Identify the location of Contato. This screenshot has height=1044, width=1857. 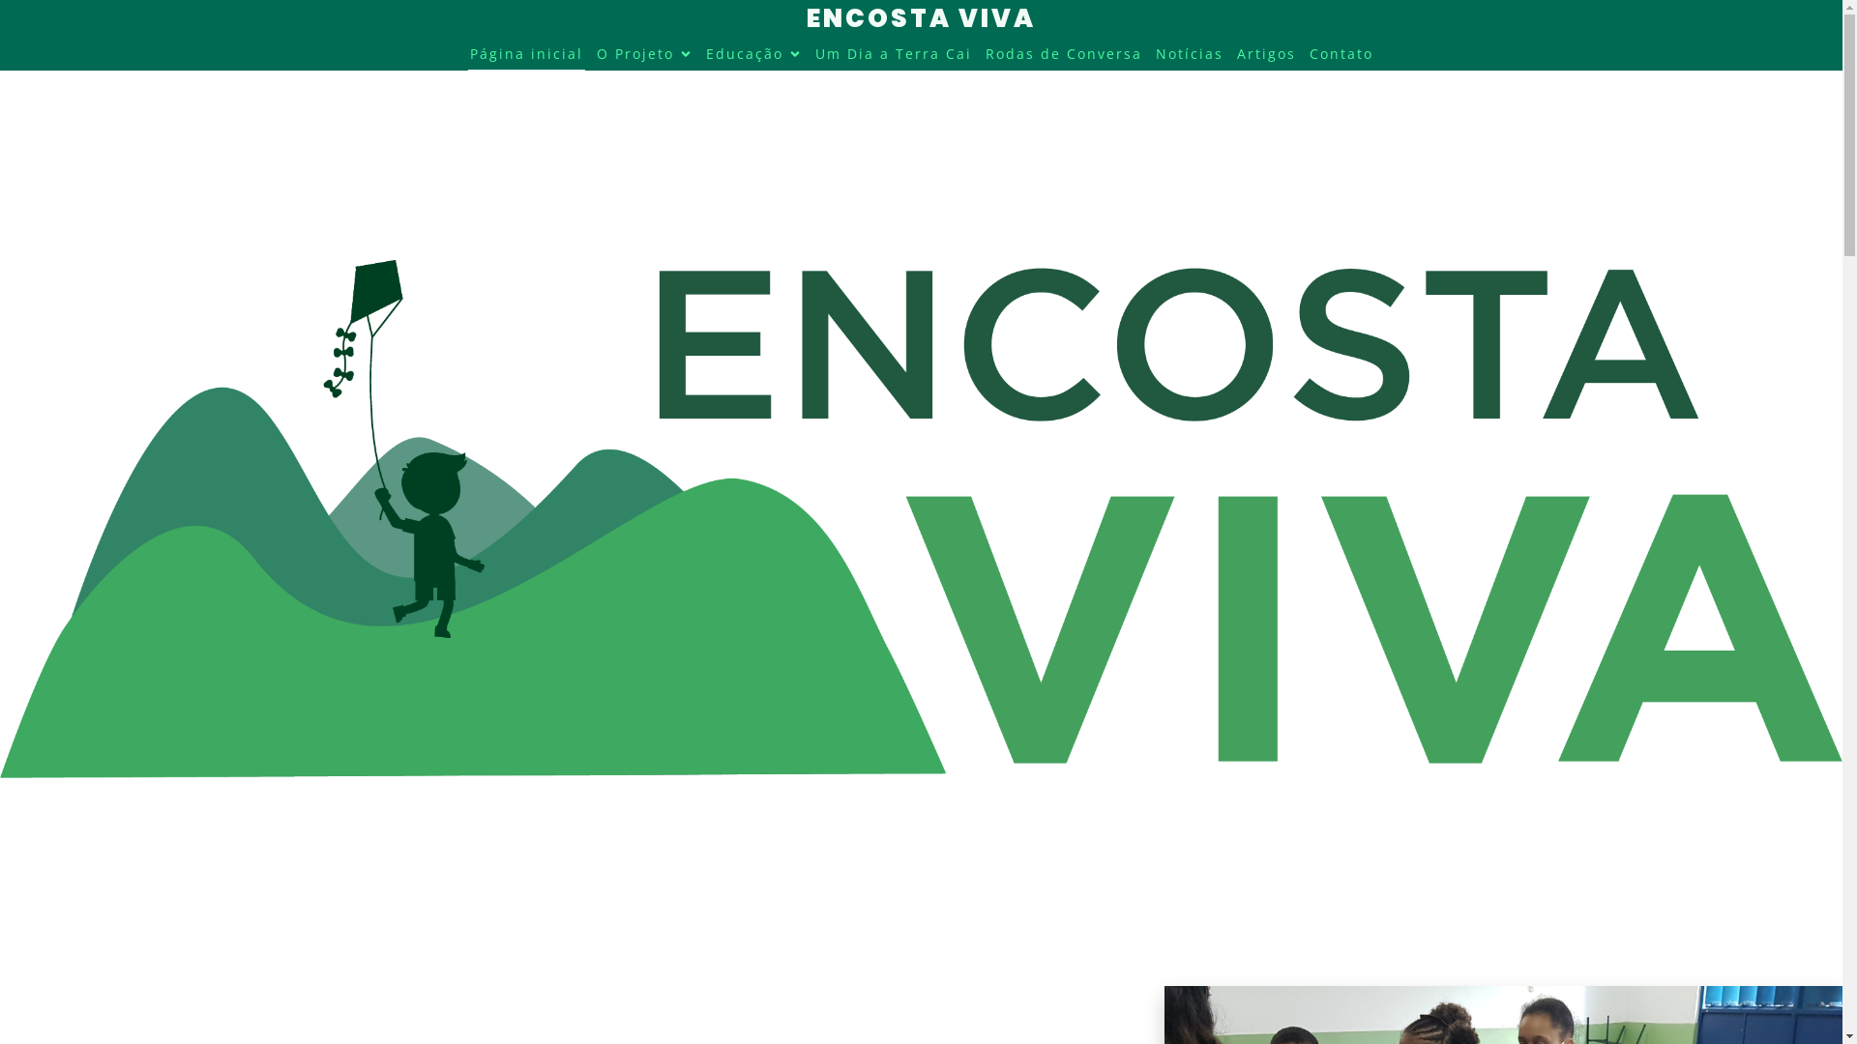
(1341, 54).